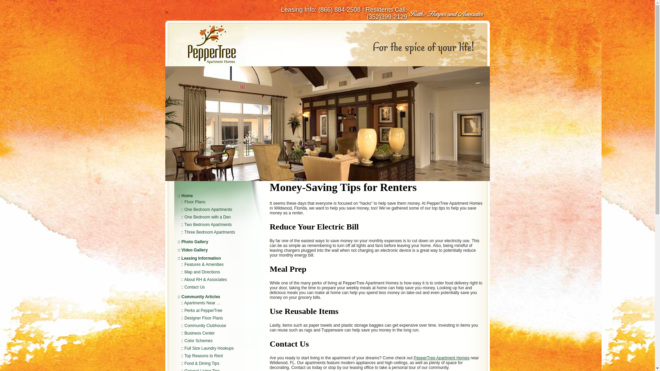 This screenshot has height=371, width=660. Describe the element at coordinates (208, 224) in the screenshot. I see `Two Bedroom Apartments` at that location.